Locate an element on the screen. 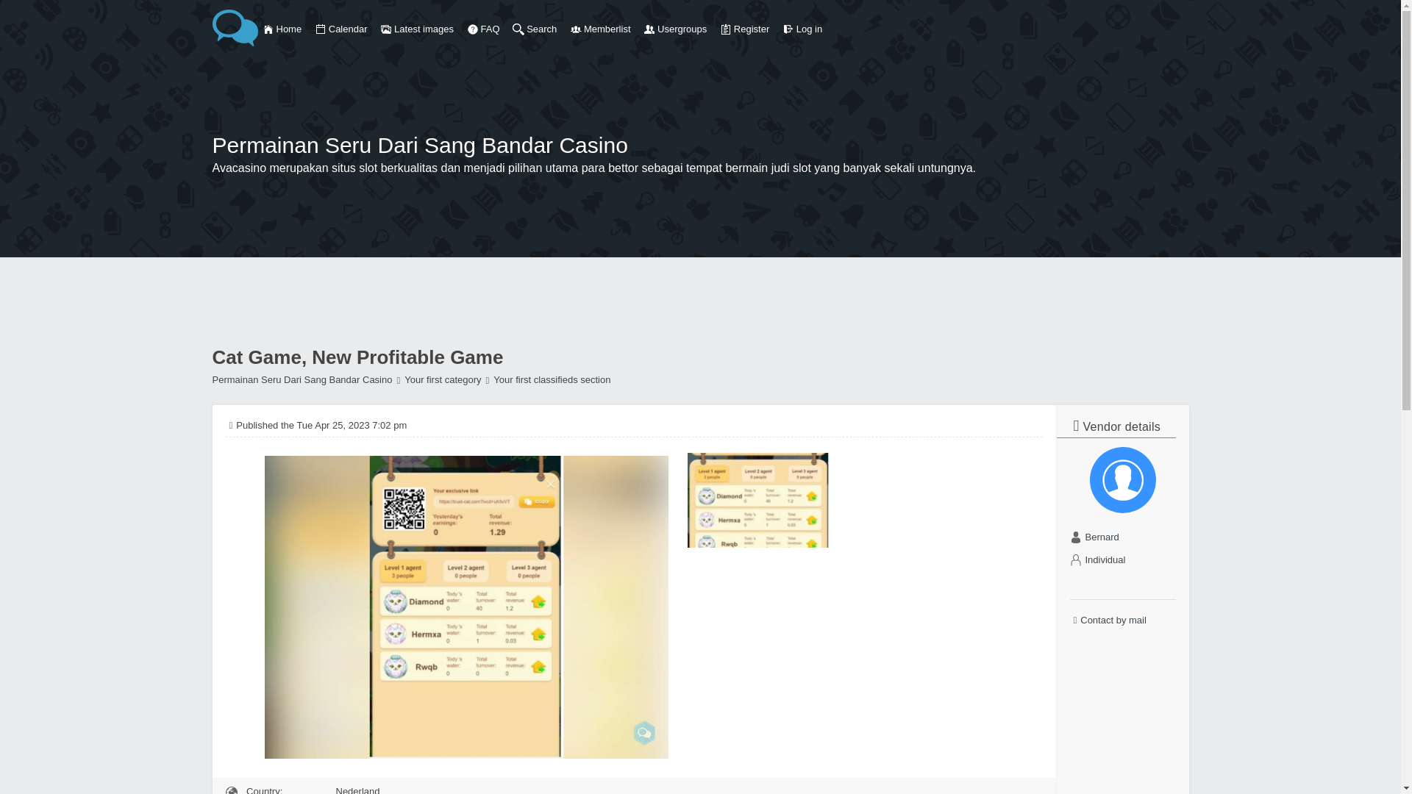  Memberlist is located at coordinates (576, 29).